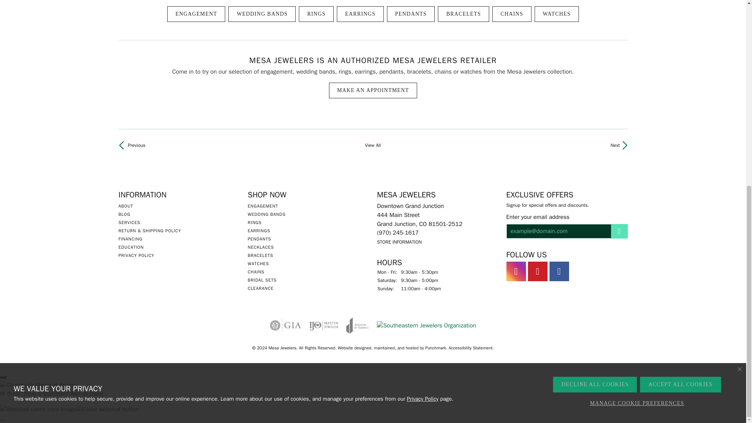 The height and width of the screenshot is (423, 752). What do you see at coordinates (516, 271) in the screenshot?
I see `Follow us on instagram` at bounding box center [516, 271].